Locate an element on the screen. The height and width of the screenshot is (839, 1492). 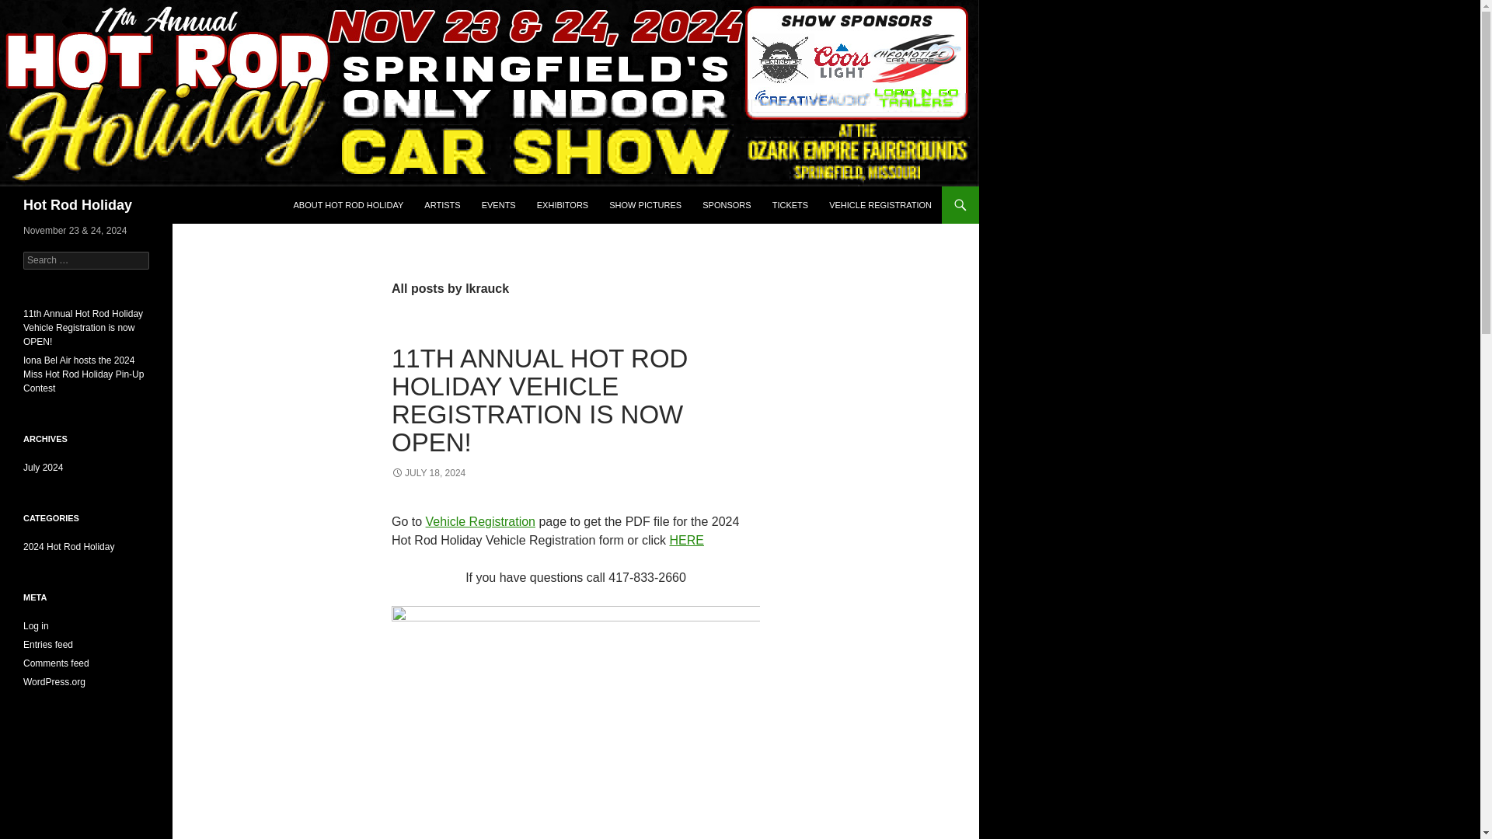
July 2024 is located at coordinates (43, 468).